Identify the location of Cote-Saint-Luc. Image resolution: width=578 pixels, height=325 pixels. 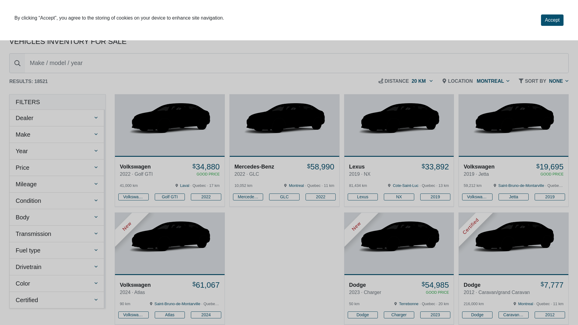
(406, 185).